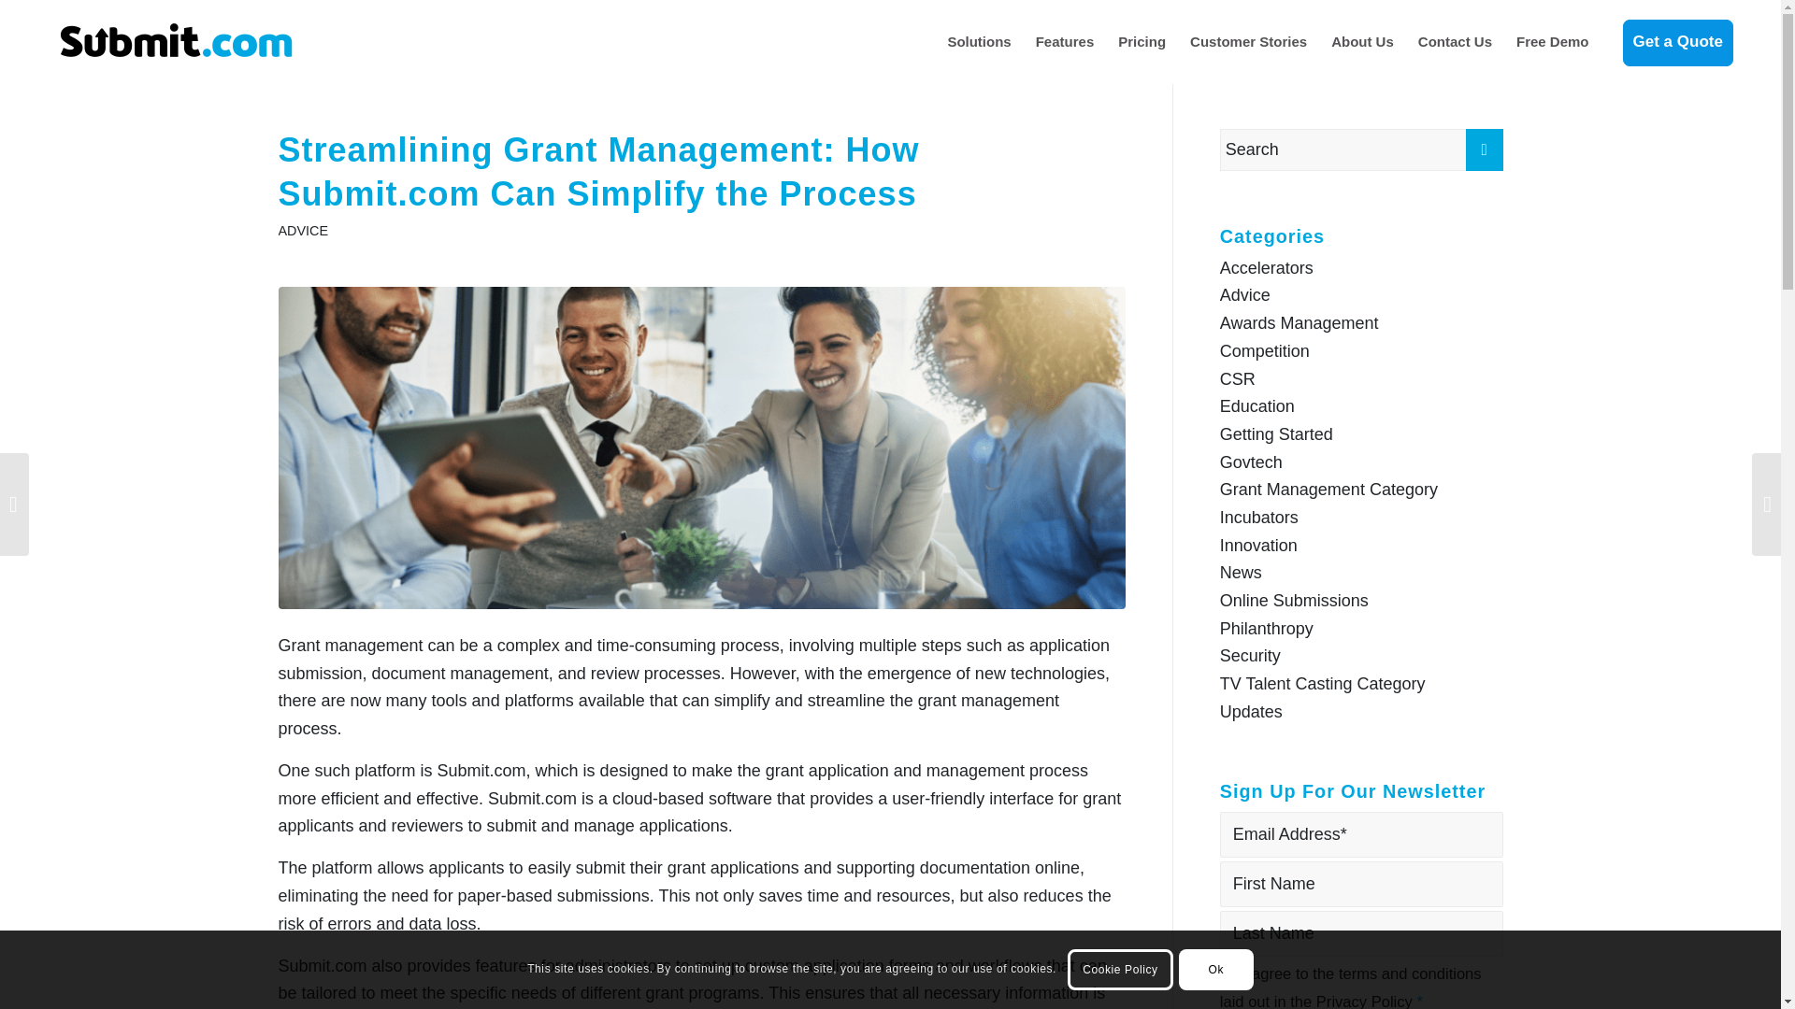 The width and height of the screenshot is (1795, 1009). I want to click on Customer Stories, so click(1248, 41).